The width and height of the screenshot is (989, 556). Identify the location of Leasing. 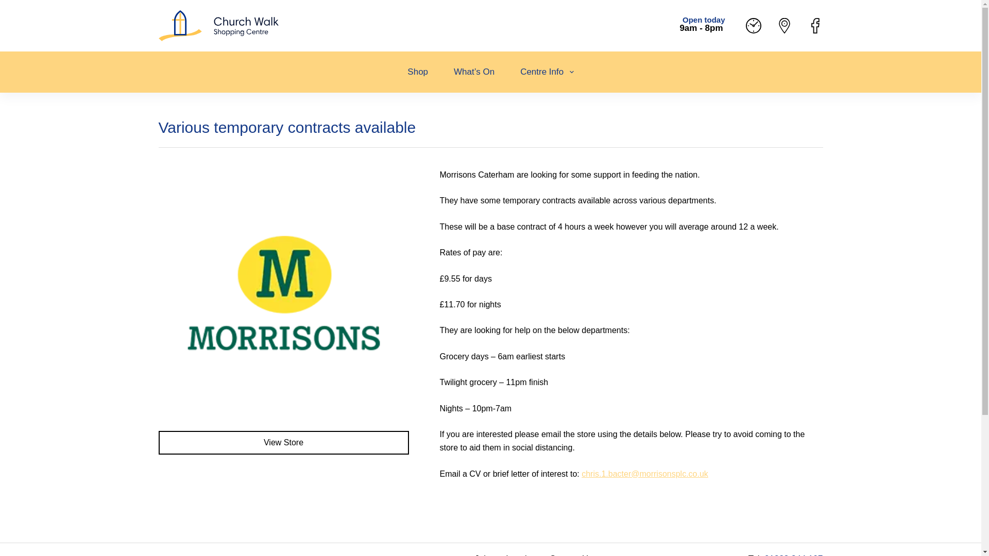
(521, 554).